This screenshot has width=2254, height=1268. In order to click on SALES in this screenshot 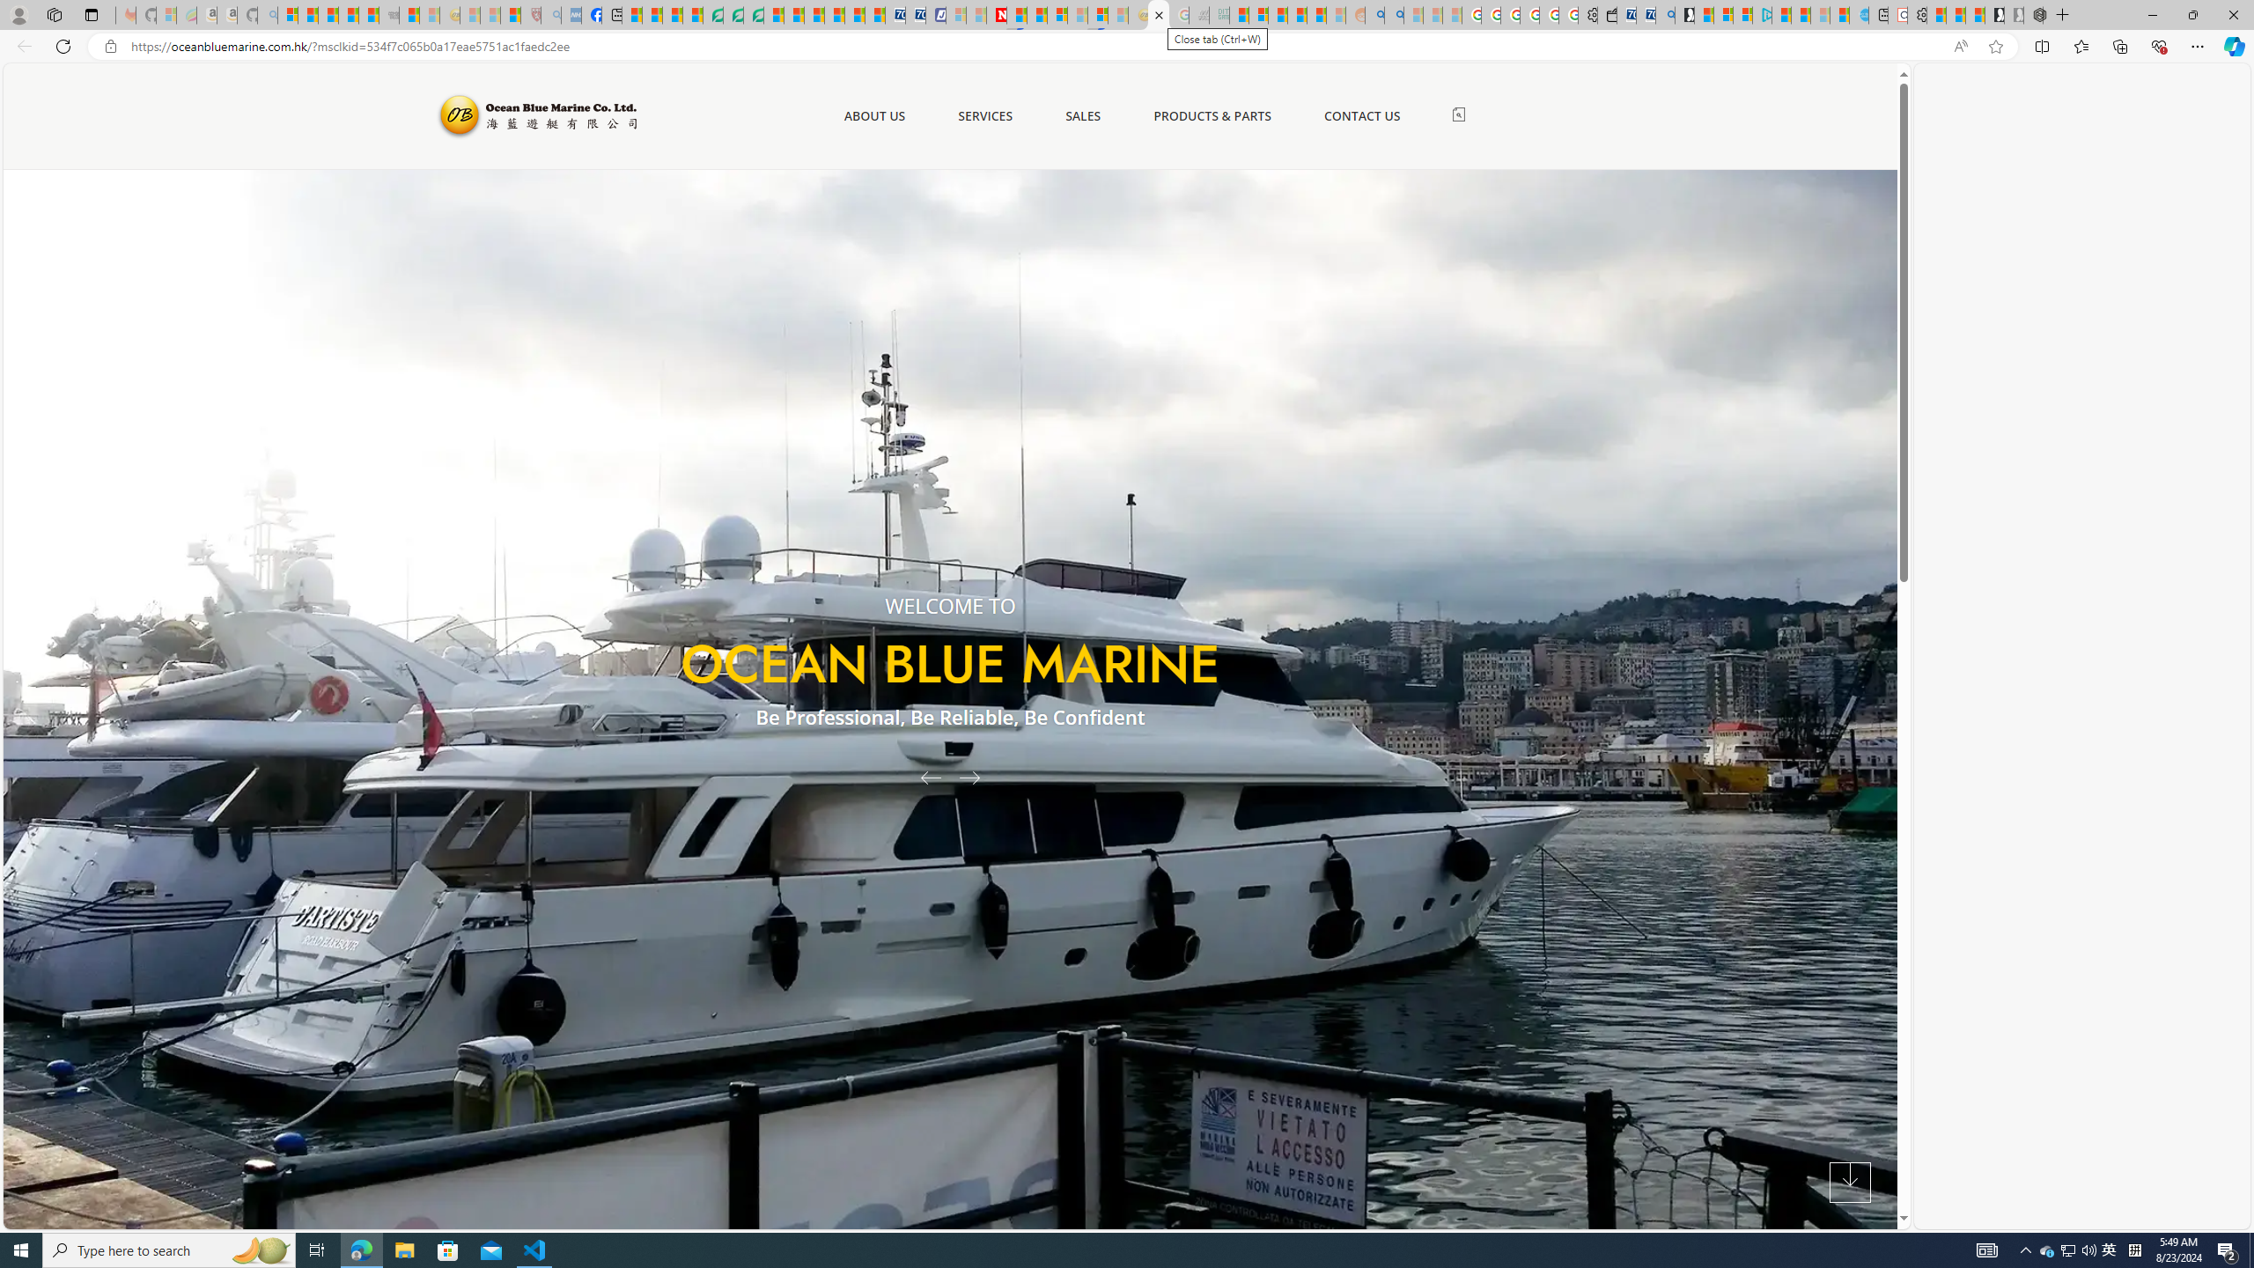, I will do `click(1083, 116)`.